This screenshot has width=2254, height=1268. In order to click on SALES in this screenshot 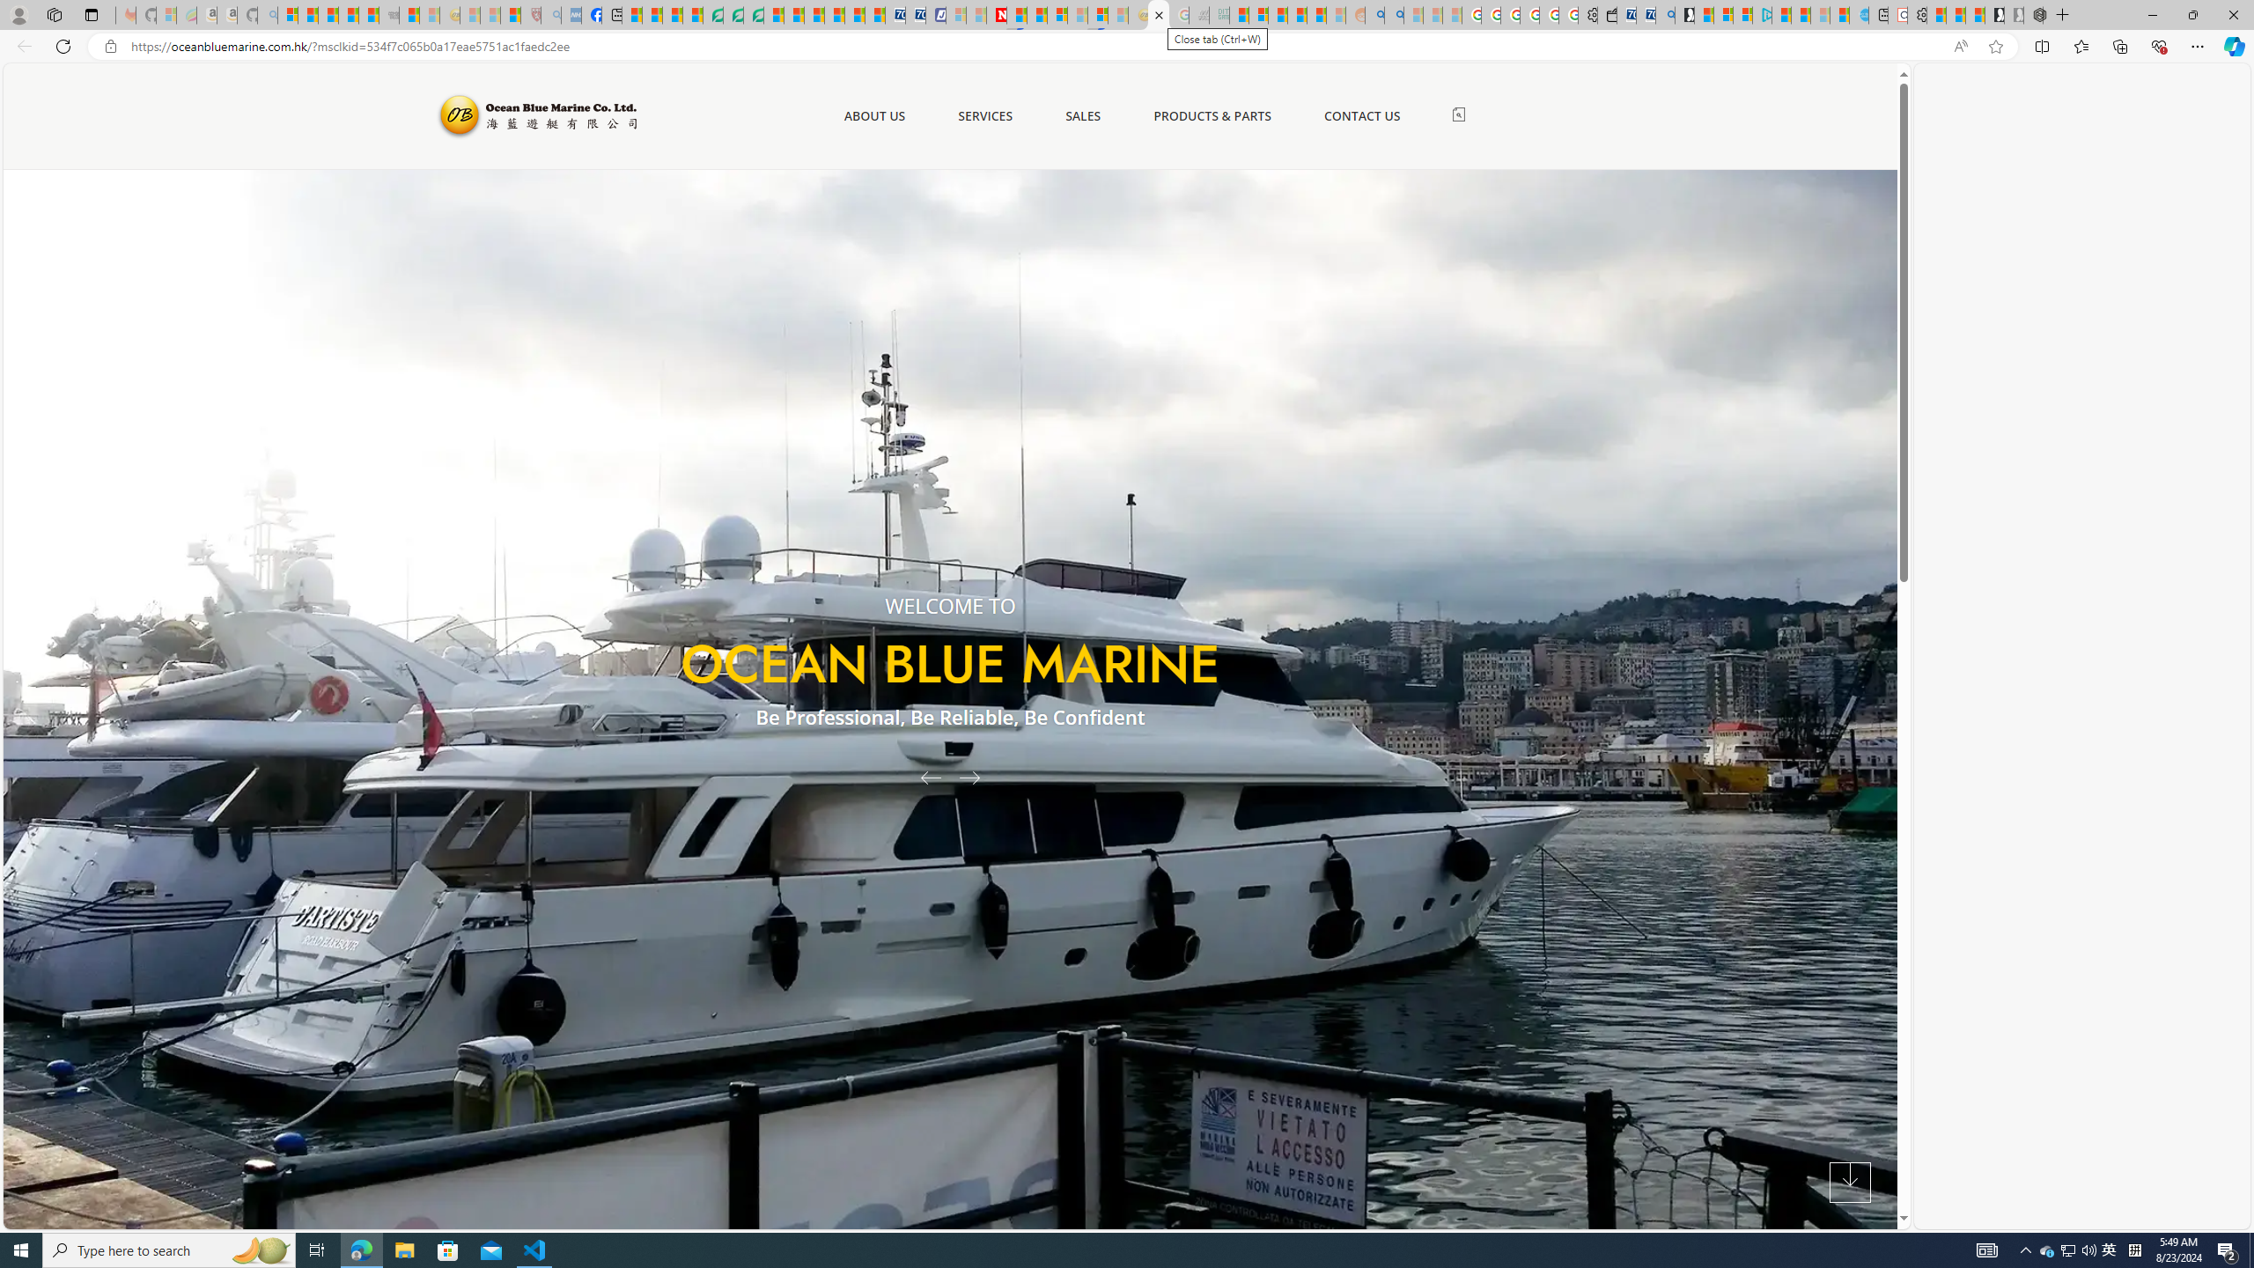, I will do `click(1083, 116)`.